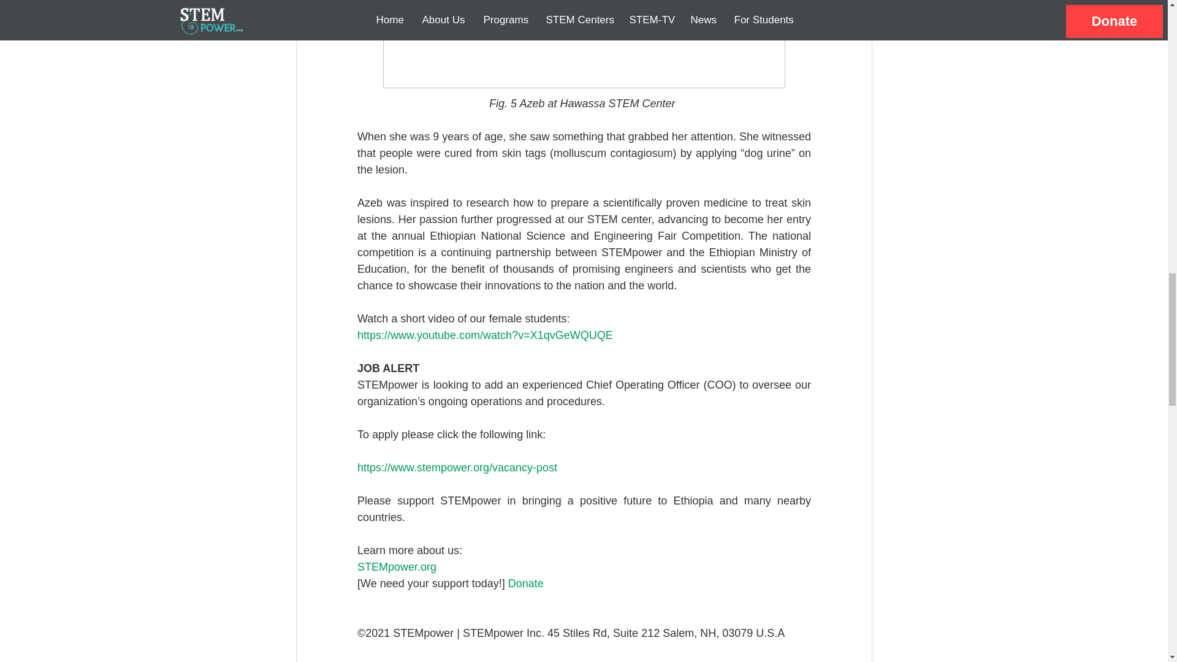 This screenshot has height=662, width=1177. Describe the element at coordinates (525, 584) in the screenshot. I see `Donate` at that location.